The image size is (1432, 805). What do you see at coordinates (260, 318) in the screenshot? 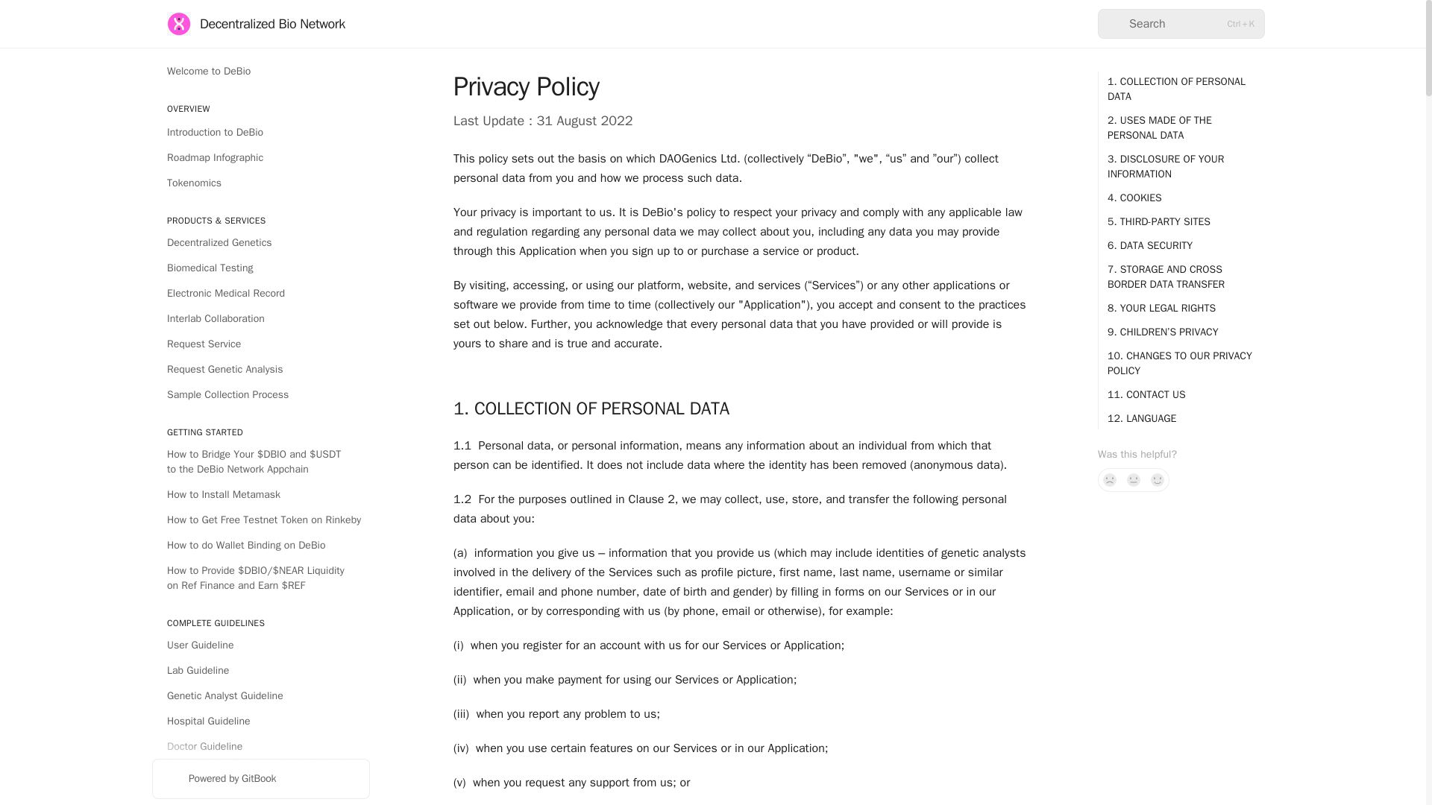
I see `Interlab Collaboration` at bounding box center [260, 318].